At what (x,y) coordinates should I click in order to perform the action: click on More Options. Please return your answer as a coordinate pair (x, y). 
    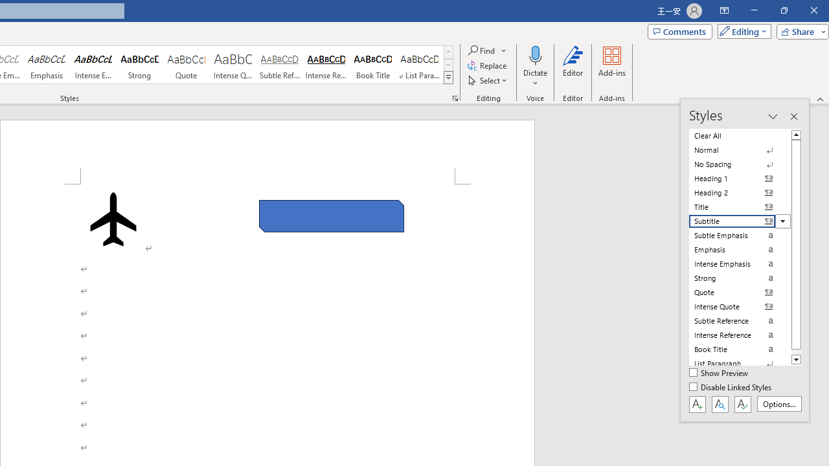
    Looking at the image, I should click on (535, 78).